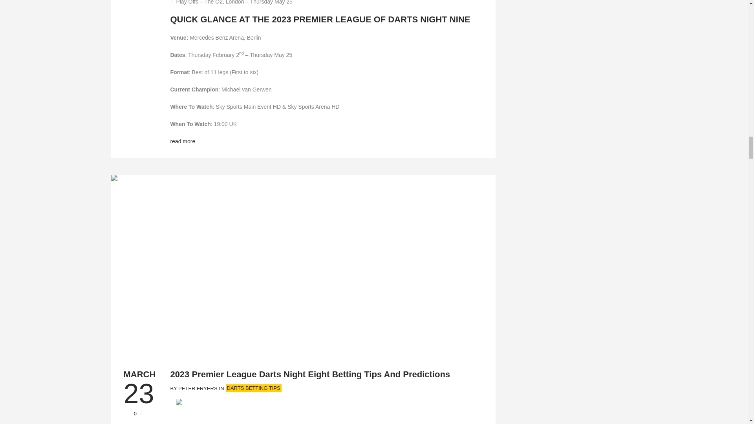  I want to click on 0, so click(140, 413).